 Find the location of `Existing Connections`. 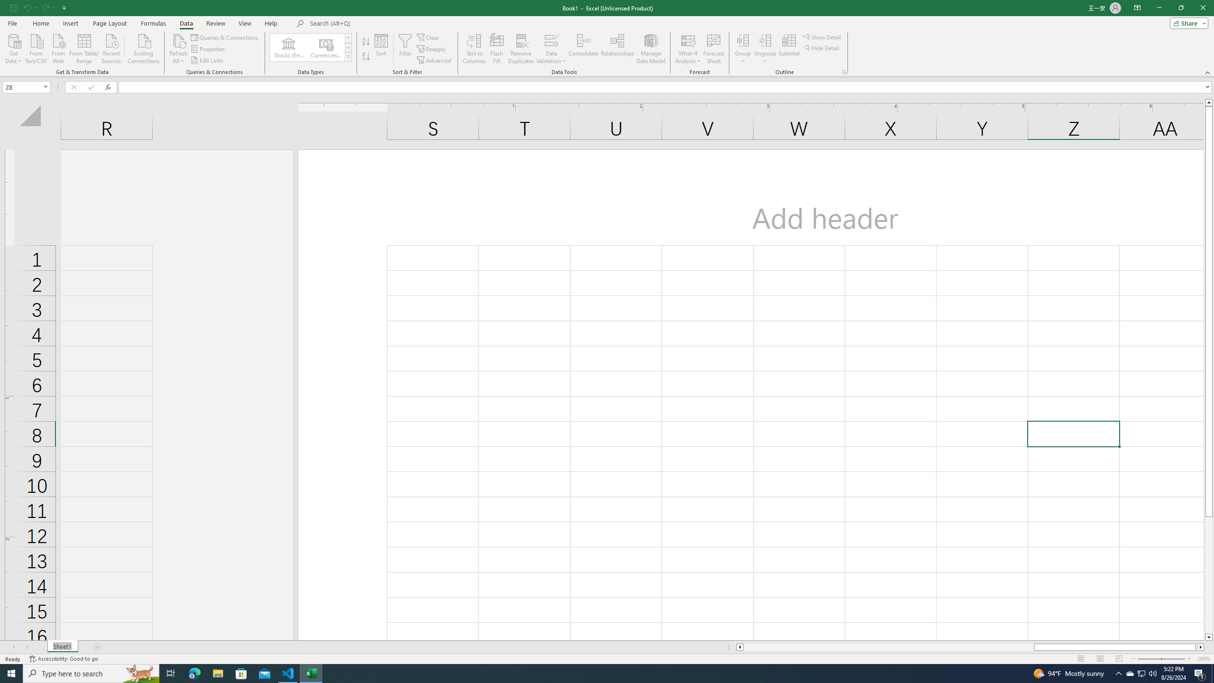

Existing Connections is located at coordinates (143, 48).